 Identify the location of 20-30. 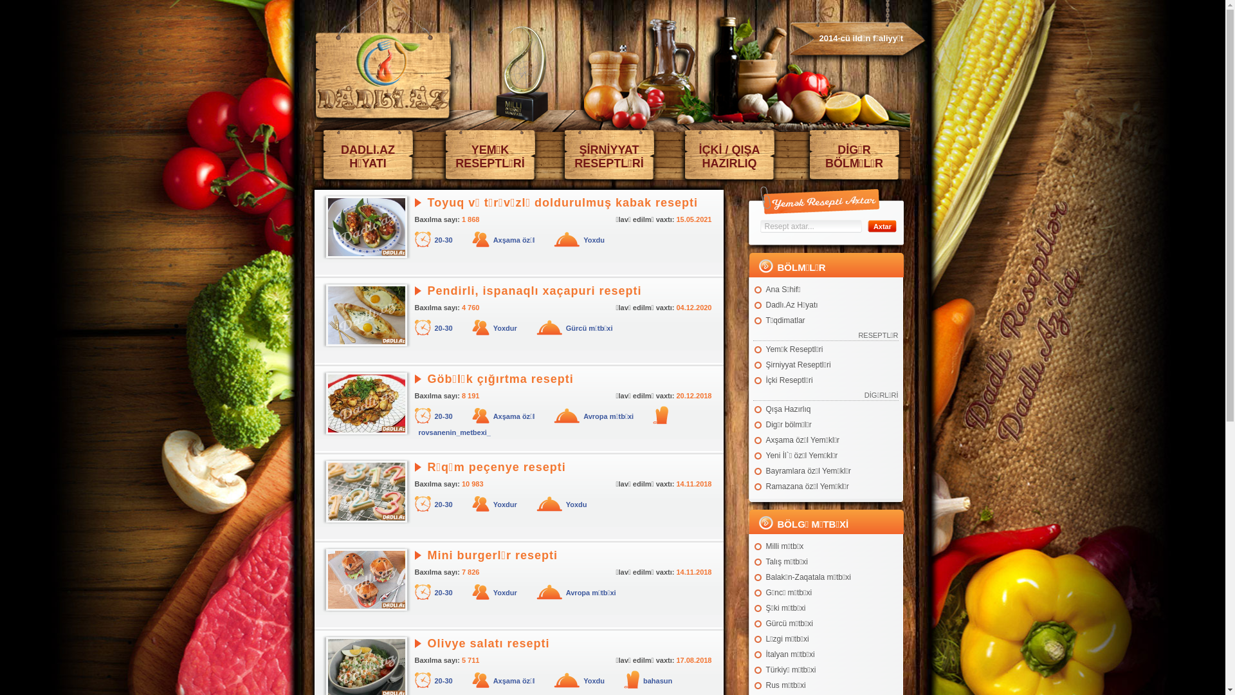
(444, 593).